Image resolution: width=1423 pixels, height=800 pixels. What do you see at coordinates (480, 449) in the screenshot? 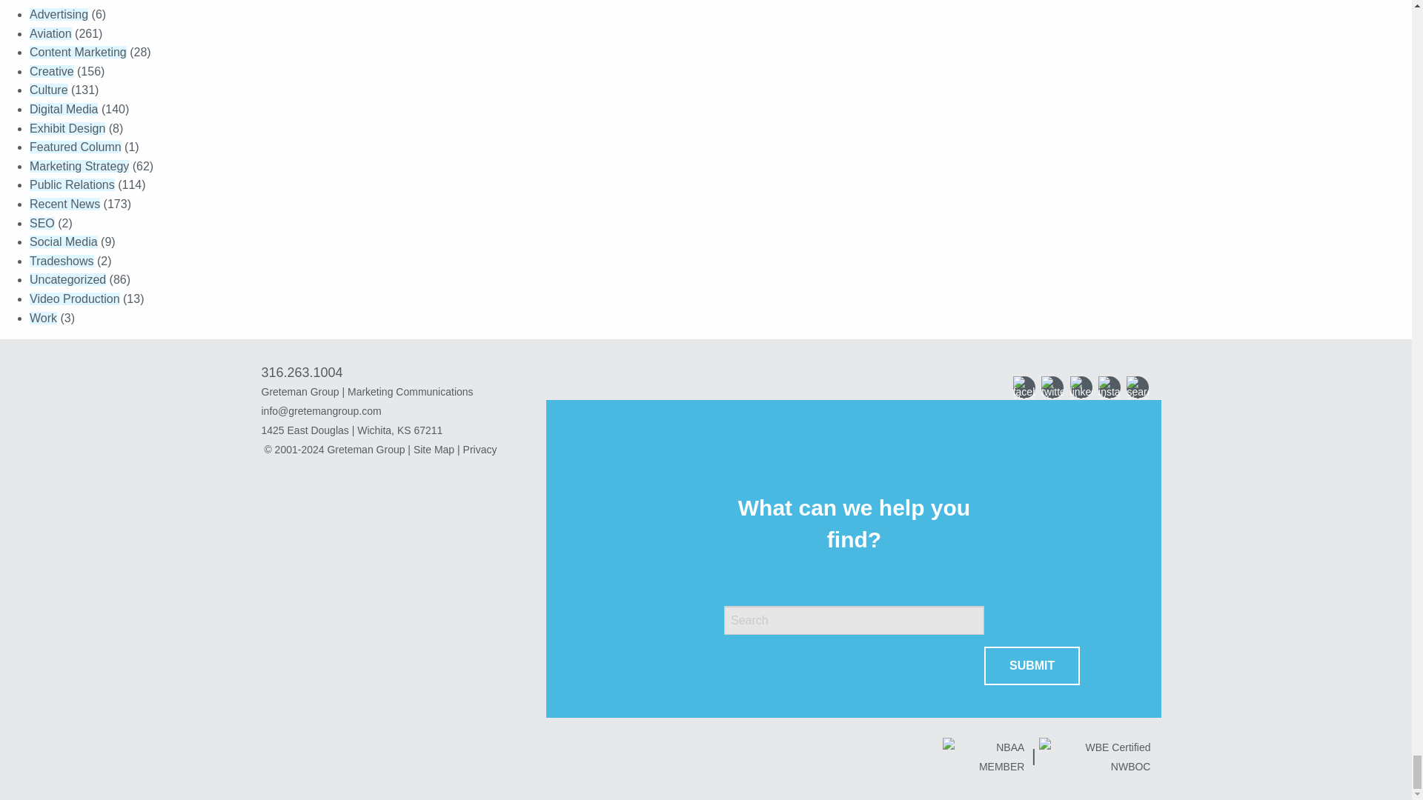
I see `Link to Privacy Policy of Website` at bounding box center [480, 449].